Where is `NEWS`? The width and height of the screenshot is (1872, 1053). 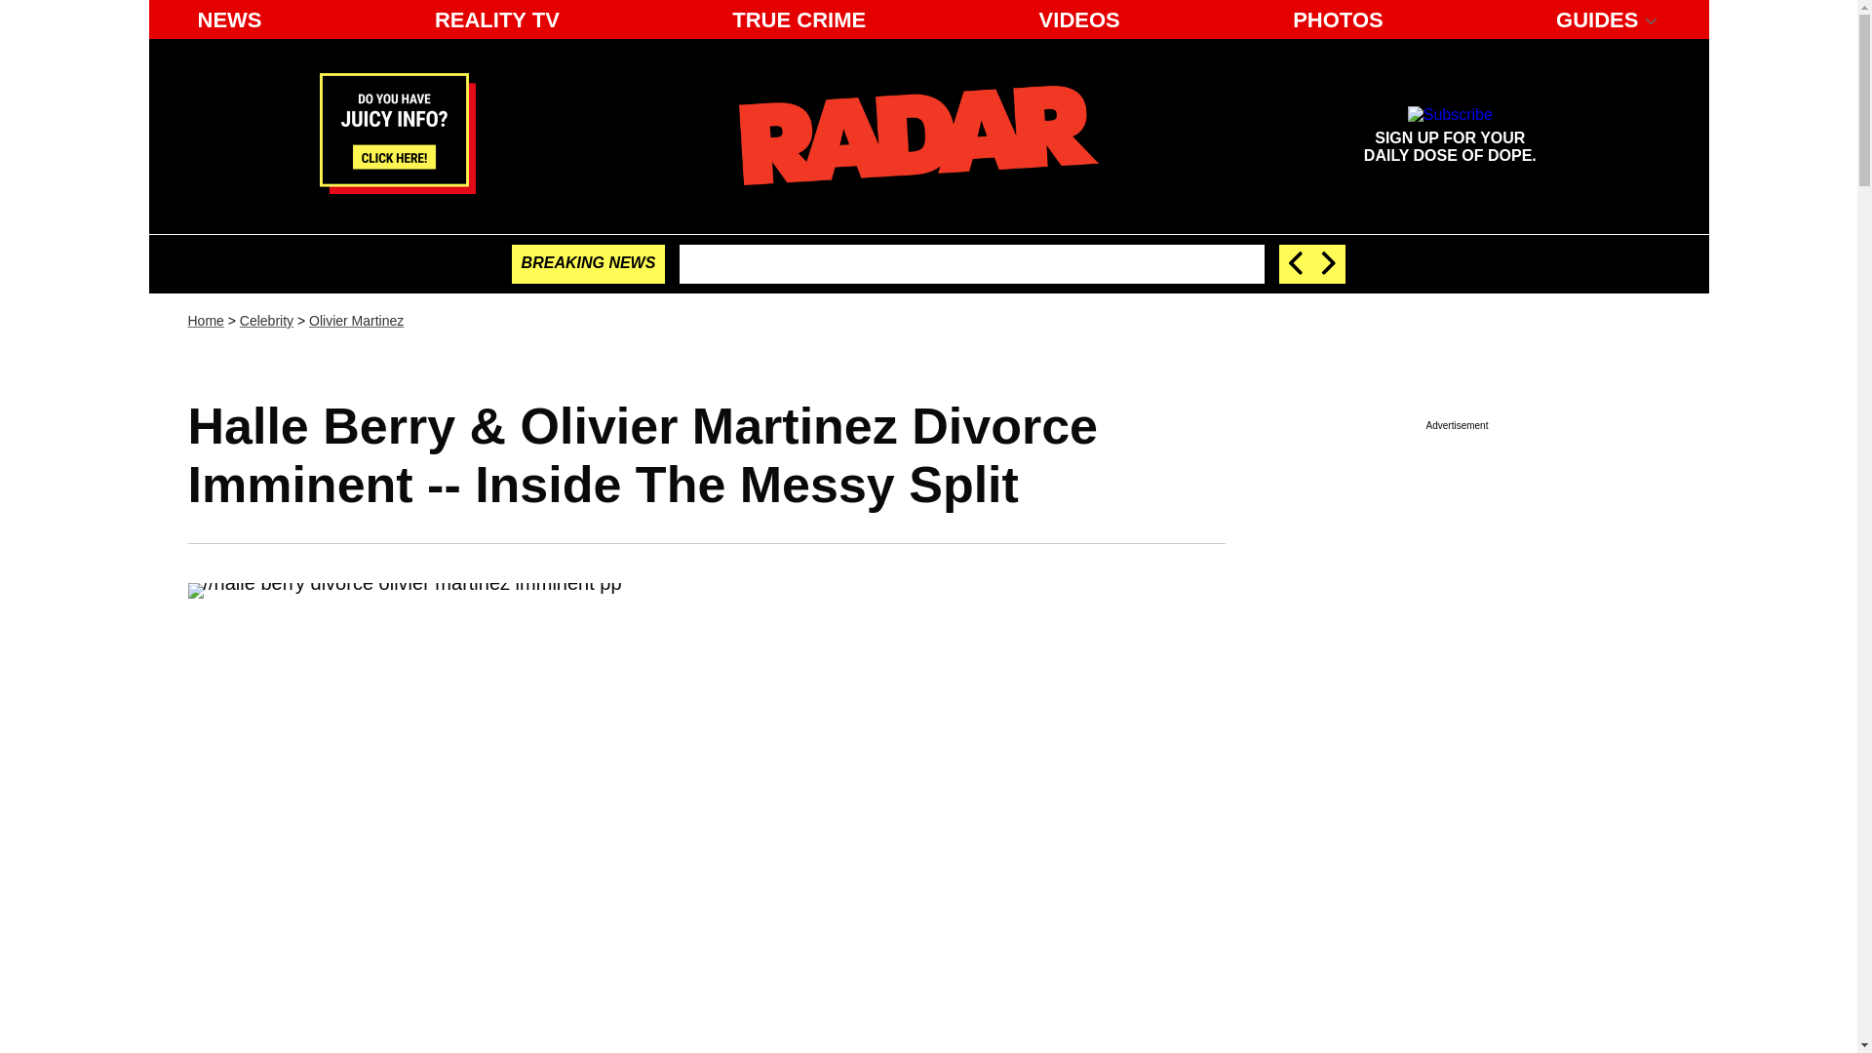
NEWS is located at coordinates (229, 19).